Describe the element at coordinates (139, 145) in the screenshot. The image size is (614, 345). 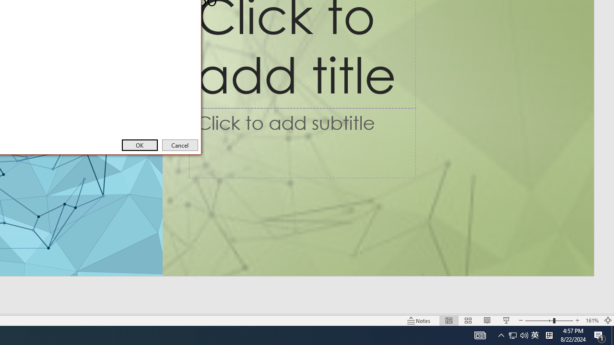
I see `OK` at that location.